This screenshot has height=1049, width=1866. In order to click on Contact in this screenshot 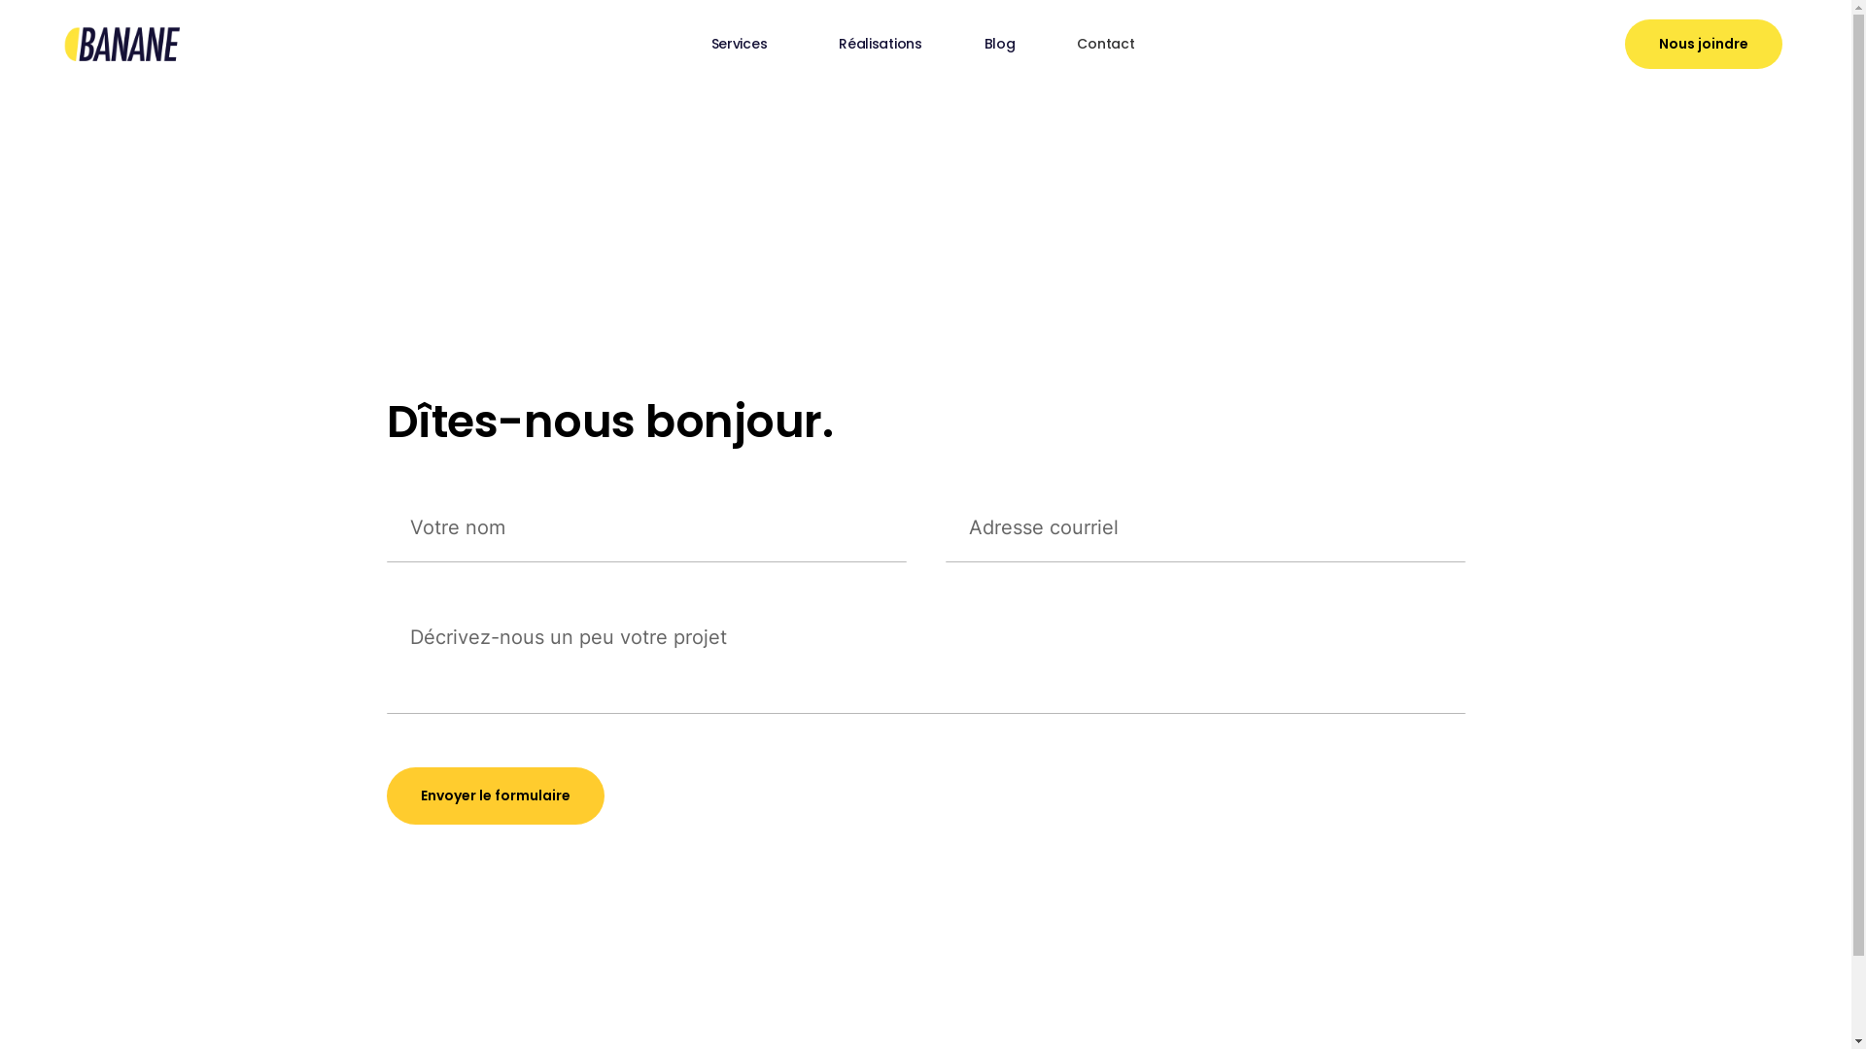, I will do `click(1106, 44)`.